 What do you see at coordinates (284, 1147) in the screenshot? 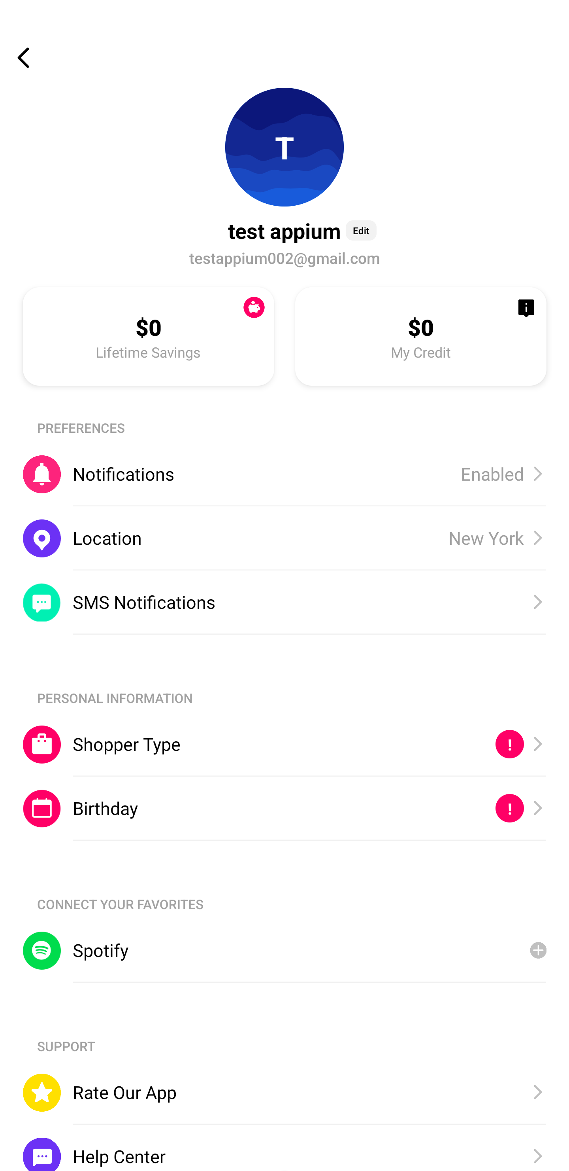
I see `Help Center,    Help Center   ` at bounding box center [284, 1147].